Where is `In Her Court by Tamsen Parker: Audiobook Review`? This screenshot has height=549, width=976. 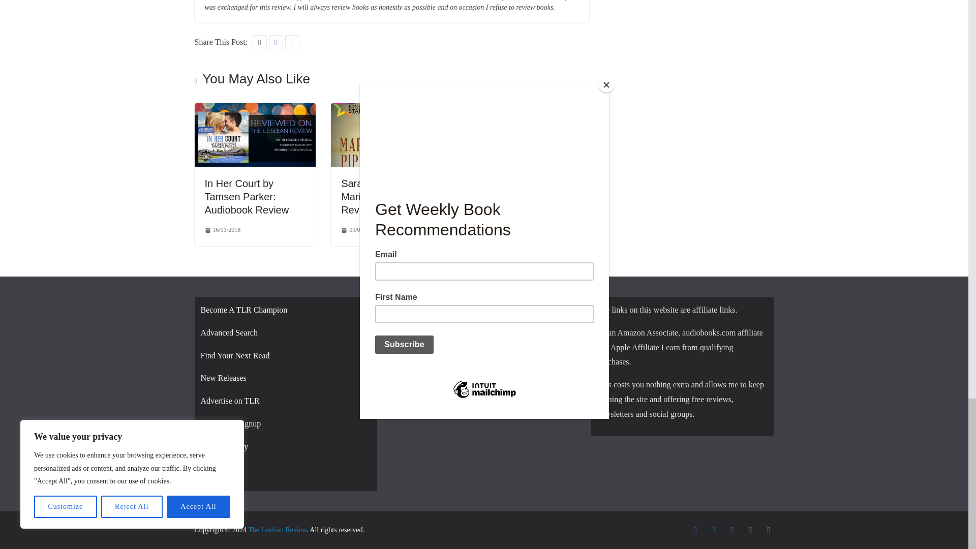 In Her Court by Tamsen Parker: Audiobook Review is located at coordinates (255, 110).